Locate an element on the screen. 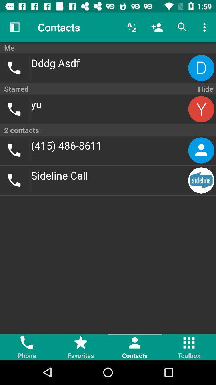 Image resolution: width=216 pixels, height=385 pixels. tap item above the me item is located at coordinates (157, 27).